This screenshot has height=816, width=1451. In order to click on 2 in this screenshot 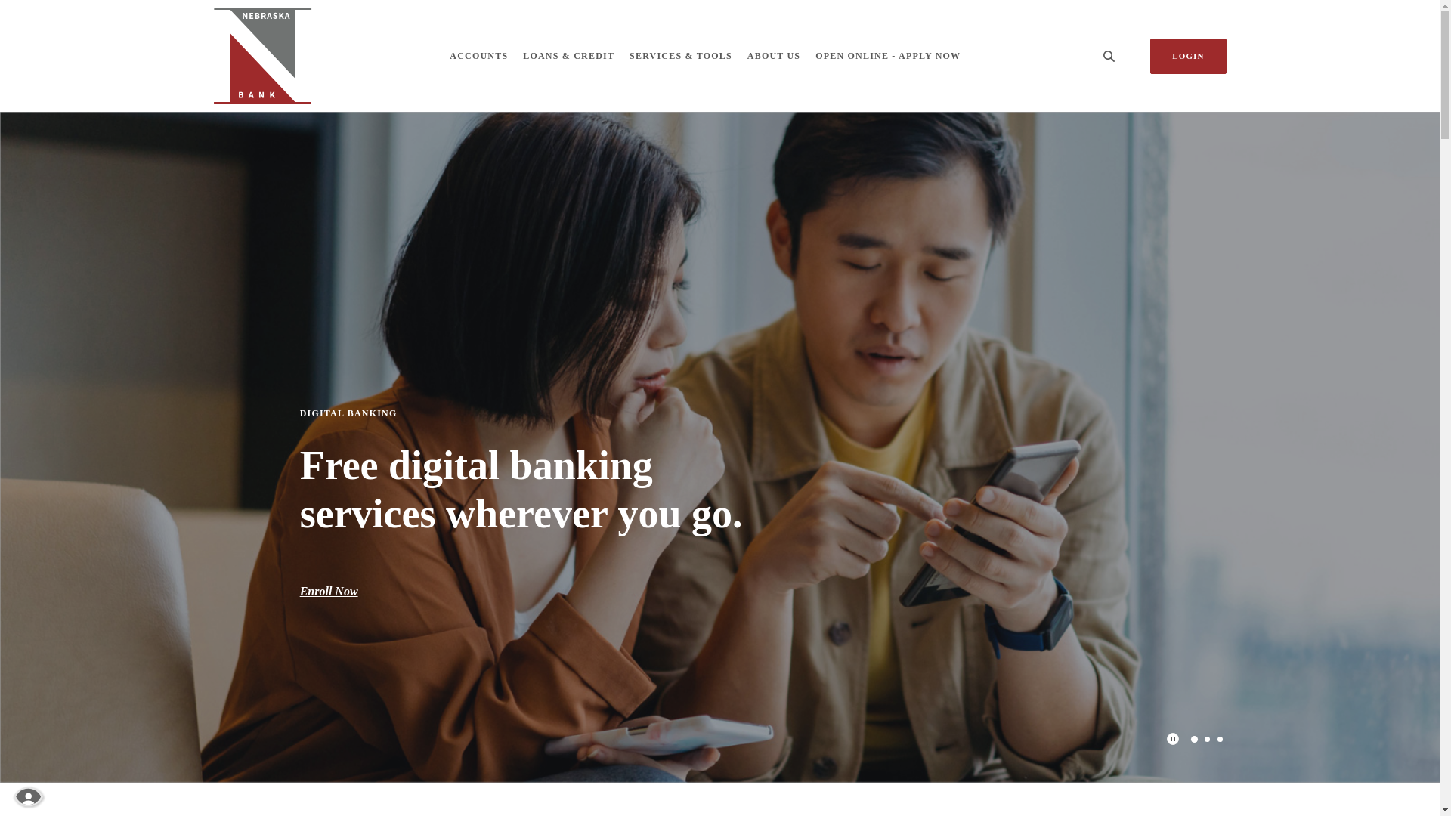, I will do `click(1208, 739)`.